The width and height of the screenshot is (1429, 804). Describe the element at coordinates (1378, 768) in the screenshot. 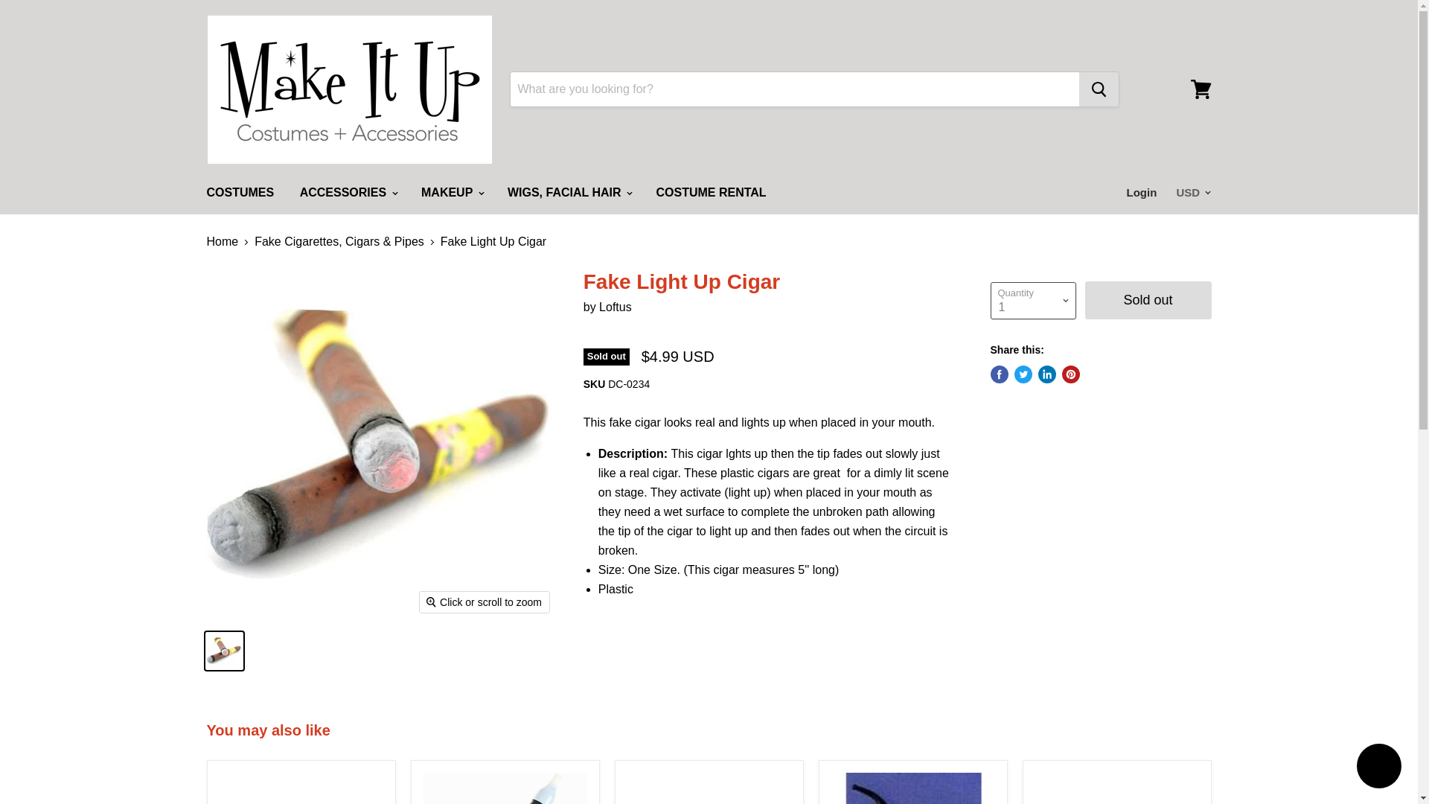

I see `Shopify online store chat` at that location.